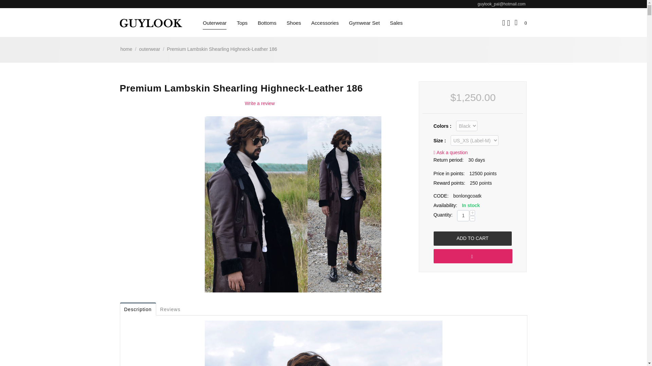 The width and height of the screenshot is (652, 366). I want to click on Bottoms, so click(267, 22).